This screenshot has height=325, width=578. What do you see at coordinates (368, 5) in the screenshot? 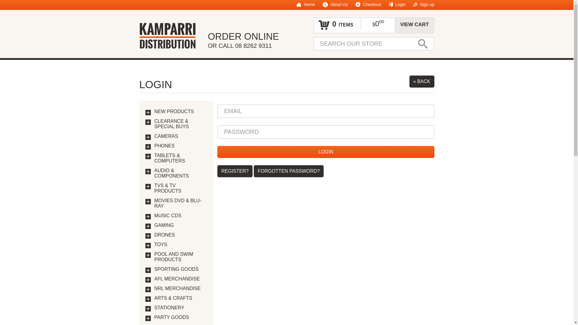
I see `Checkout` at bounding box center [368, 5].